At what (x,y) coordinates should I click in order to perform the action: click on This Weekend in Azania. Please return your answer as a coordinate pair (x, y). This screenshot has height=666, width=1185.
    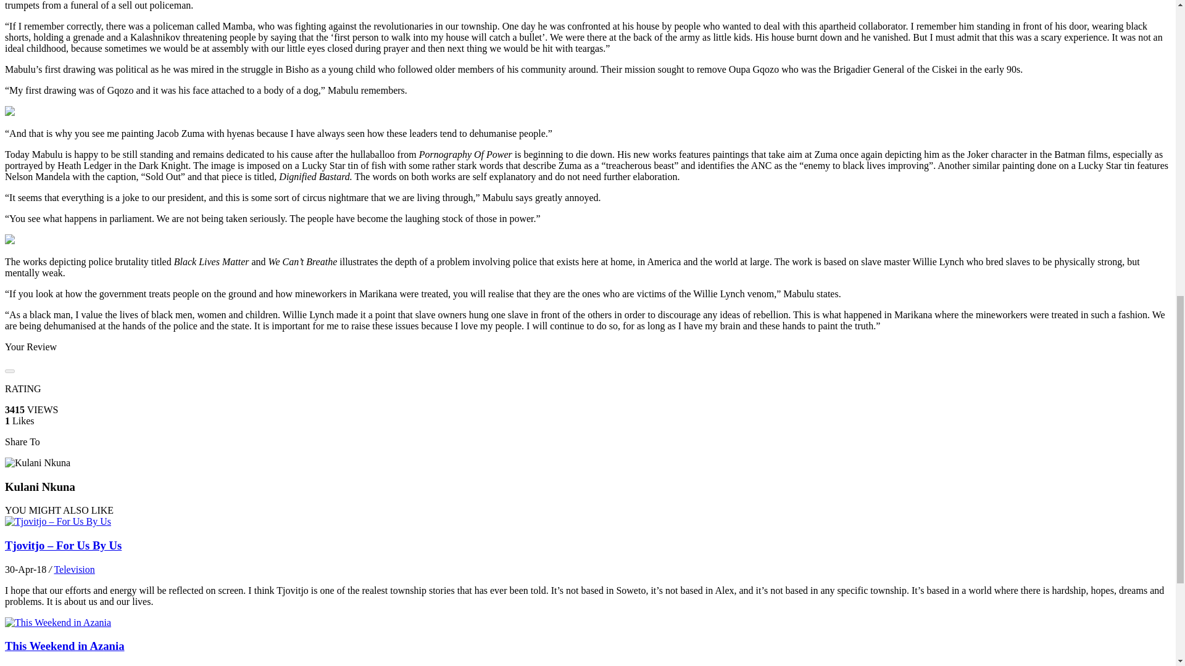
    Looking at the image, I should click on (64, 646).